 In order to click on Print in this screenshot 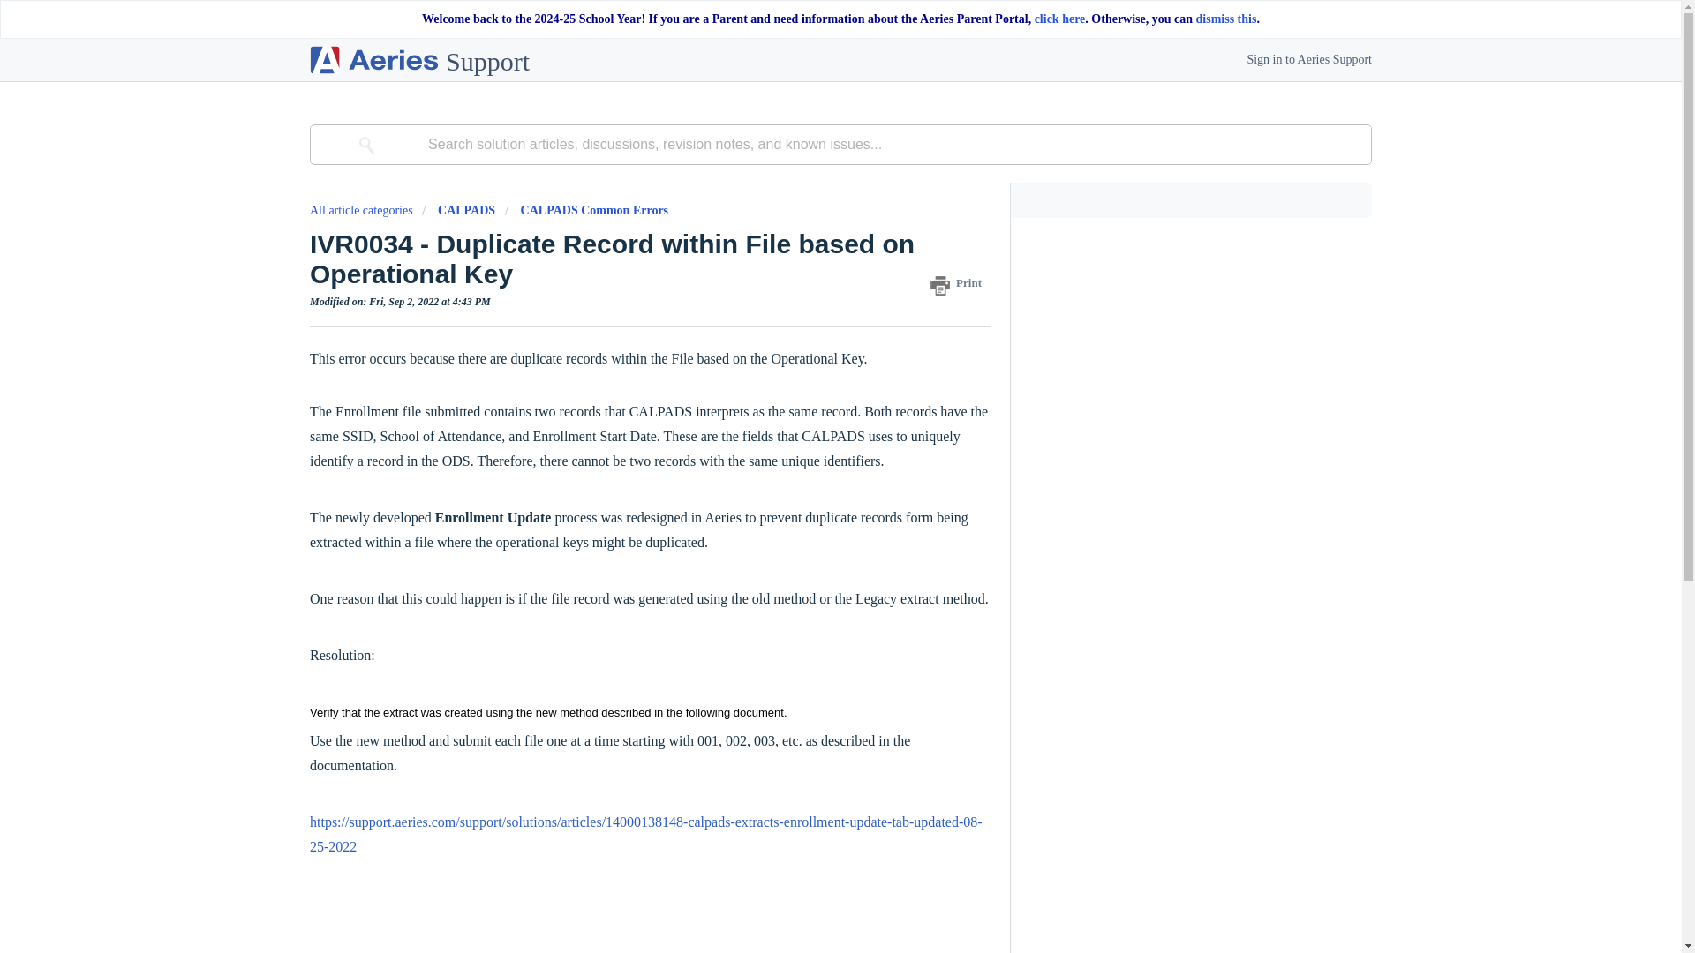, I will do `click(960, 282)`.